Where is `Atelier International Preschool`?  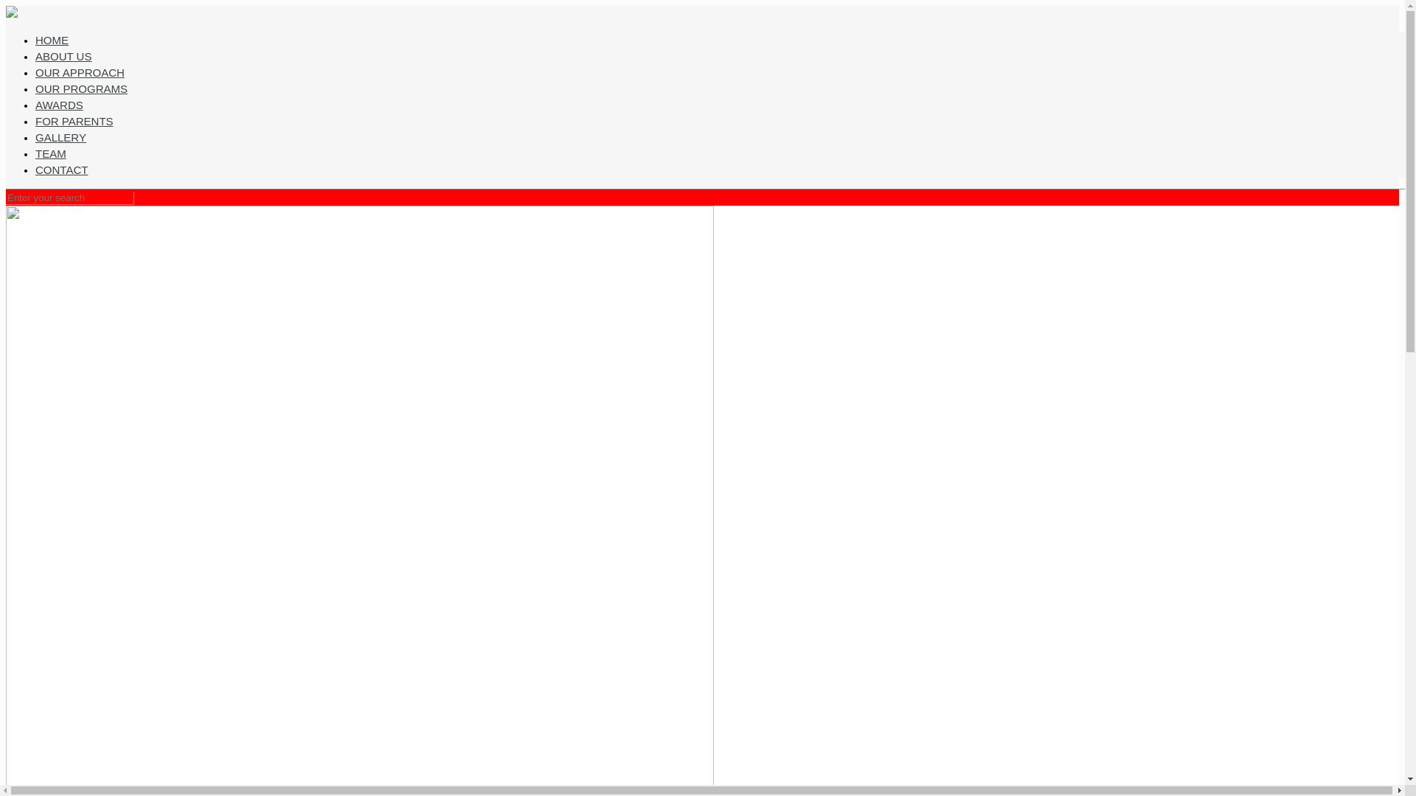 Atelier International Preschool is located at coordinates (11, 13).